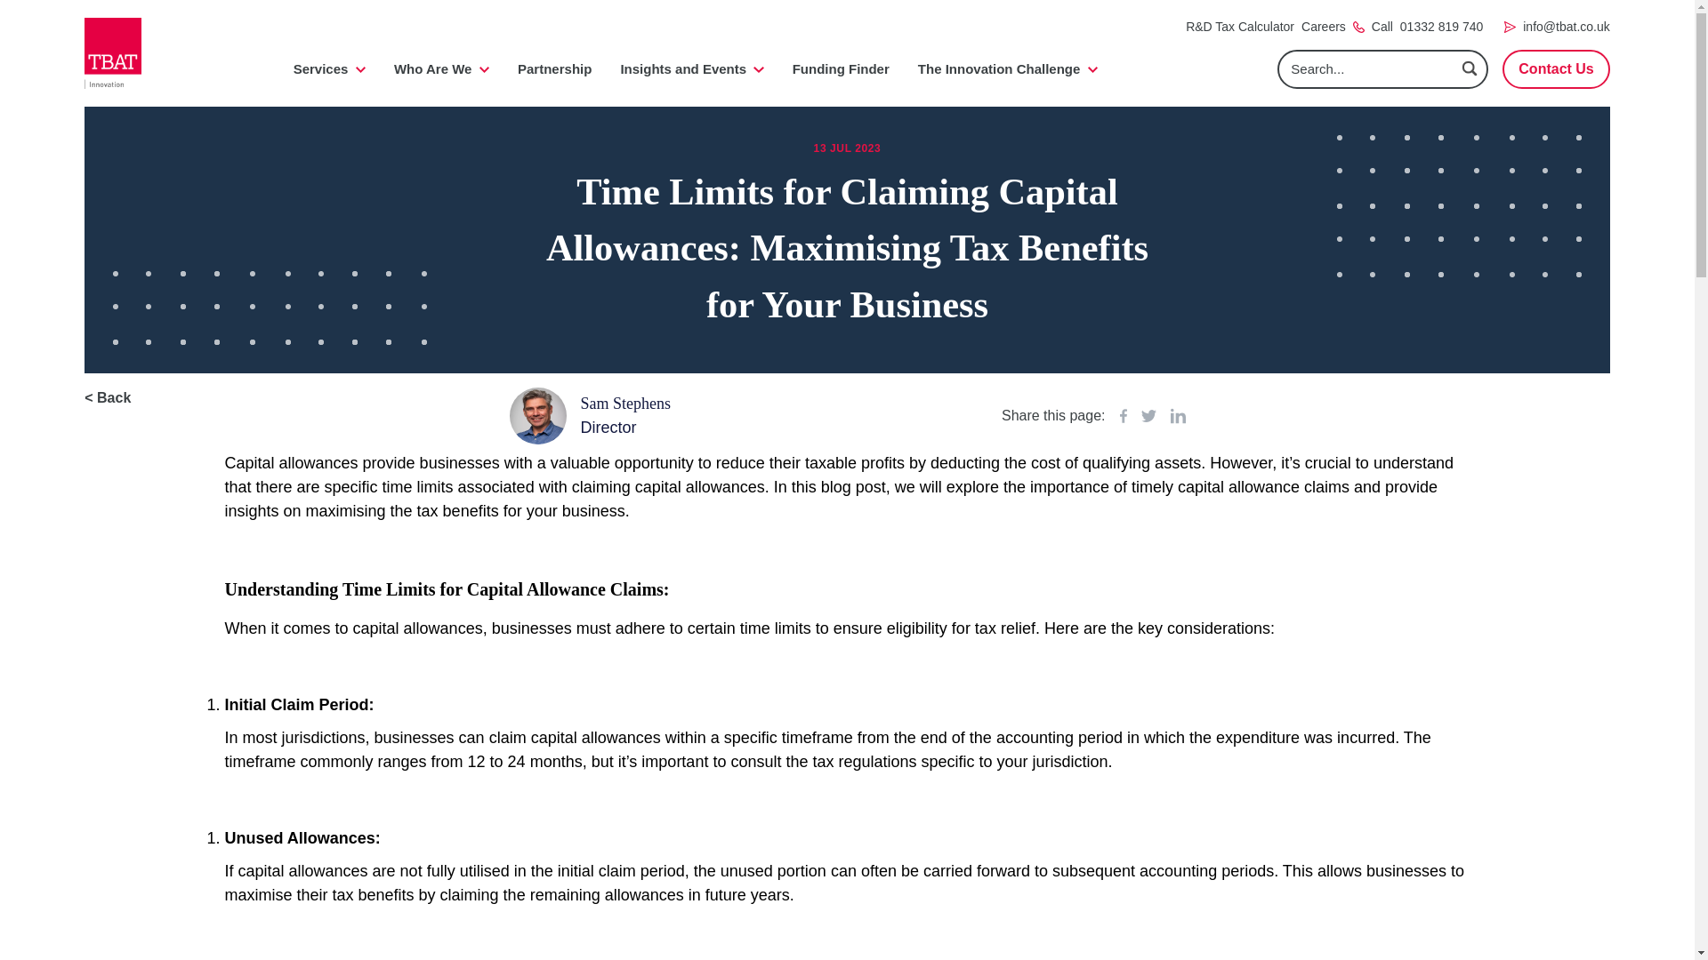  Describe the element at coordinates (1441, 27) in the screenshot. I see `01332 819 740` at that location.